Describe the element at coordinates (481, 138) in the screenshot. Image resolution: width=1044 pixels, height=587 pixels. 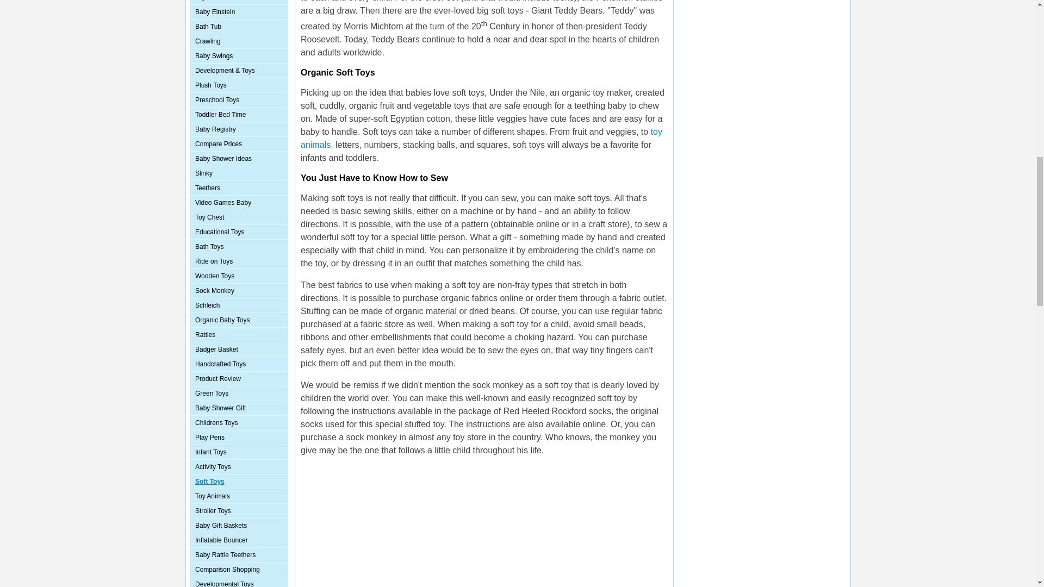
I see `toy animals` at that location.